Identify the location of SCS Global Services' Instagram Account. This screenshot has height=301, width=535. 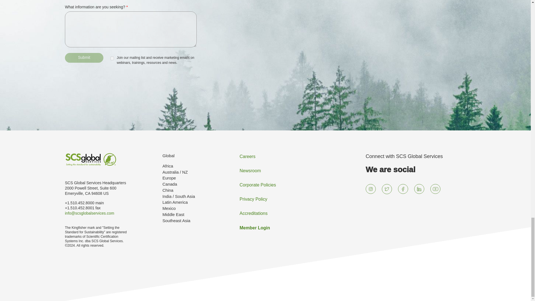
(371, 189).